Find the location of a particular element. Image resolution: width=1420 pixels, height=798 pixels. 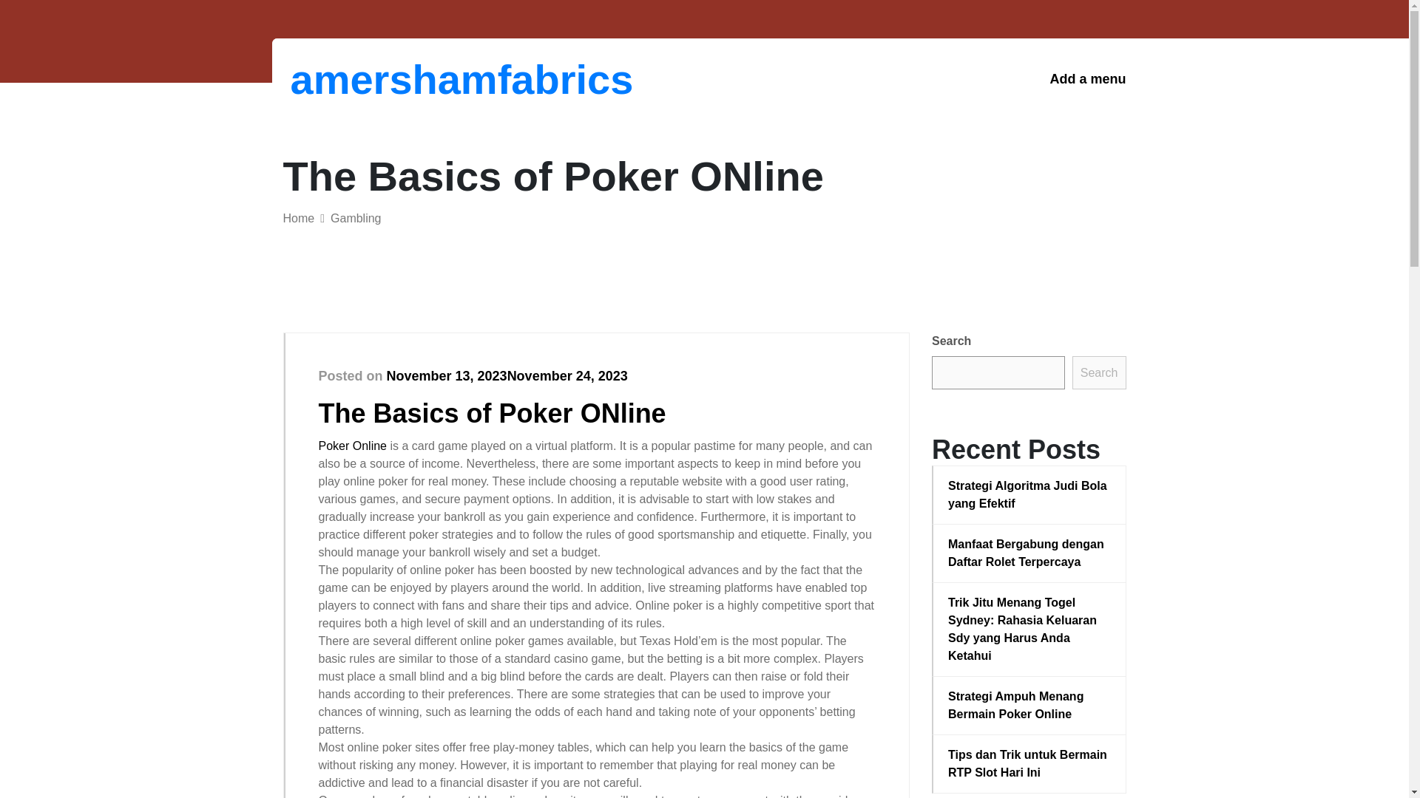

Home is located at coordinates (298, 218).